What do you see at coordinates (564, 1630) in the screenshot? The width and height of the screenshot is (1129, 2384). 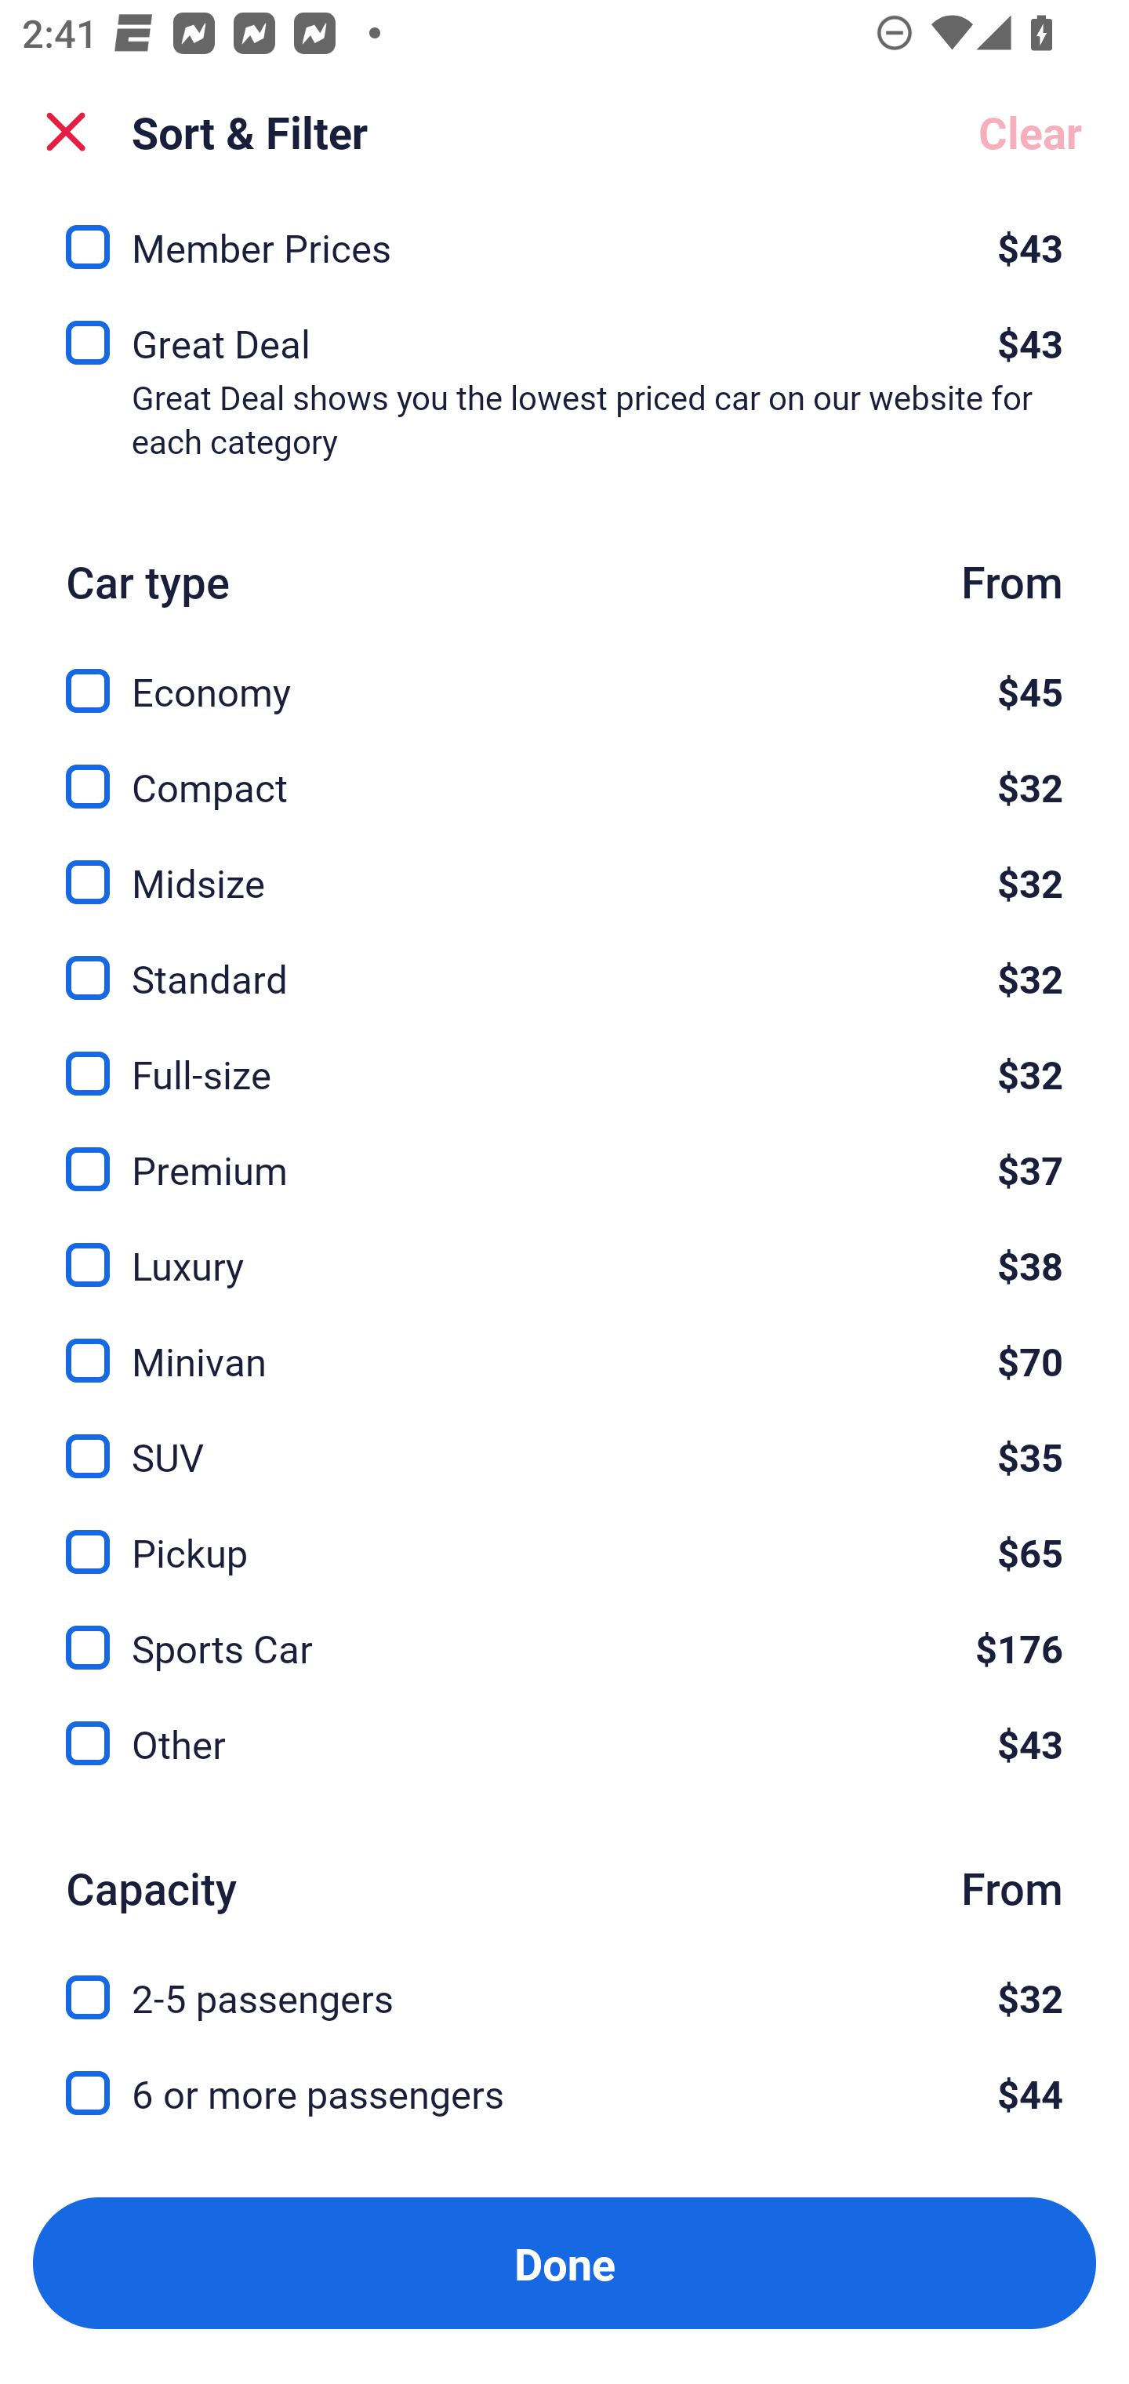 I see `Sports Car, $176 Sports Car $176` at bounding box center [564, 1630].